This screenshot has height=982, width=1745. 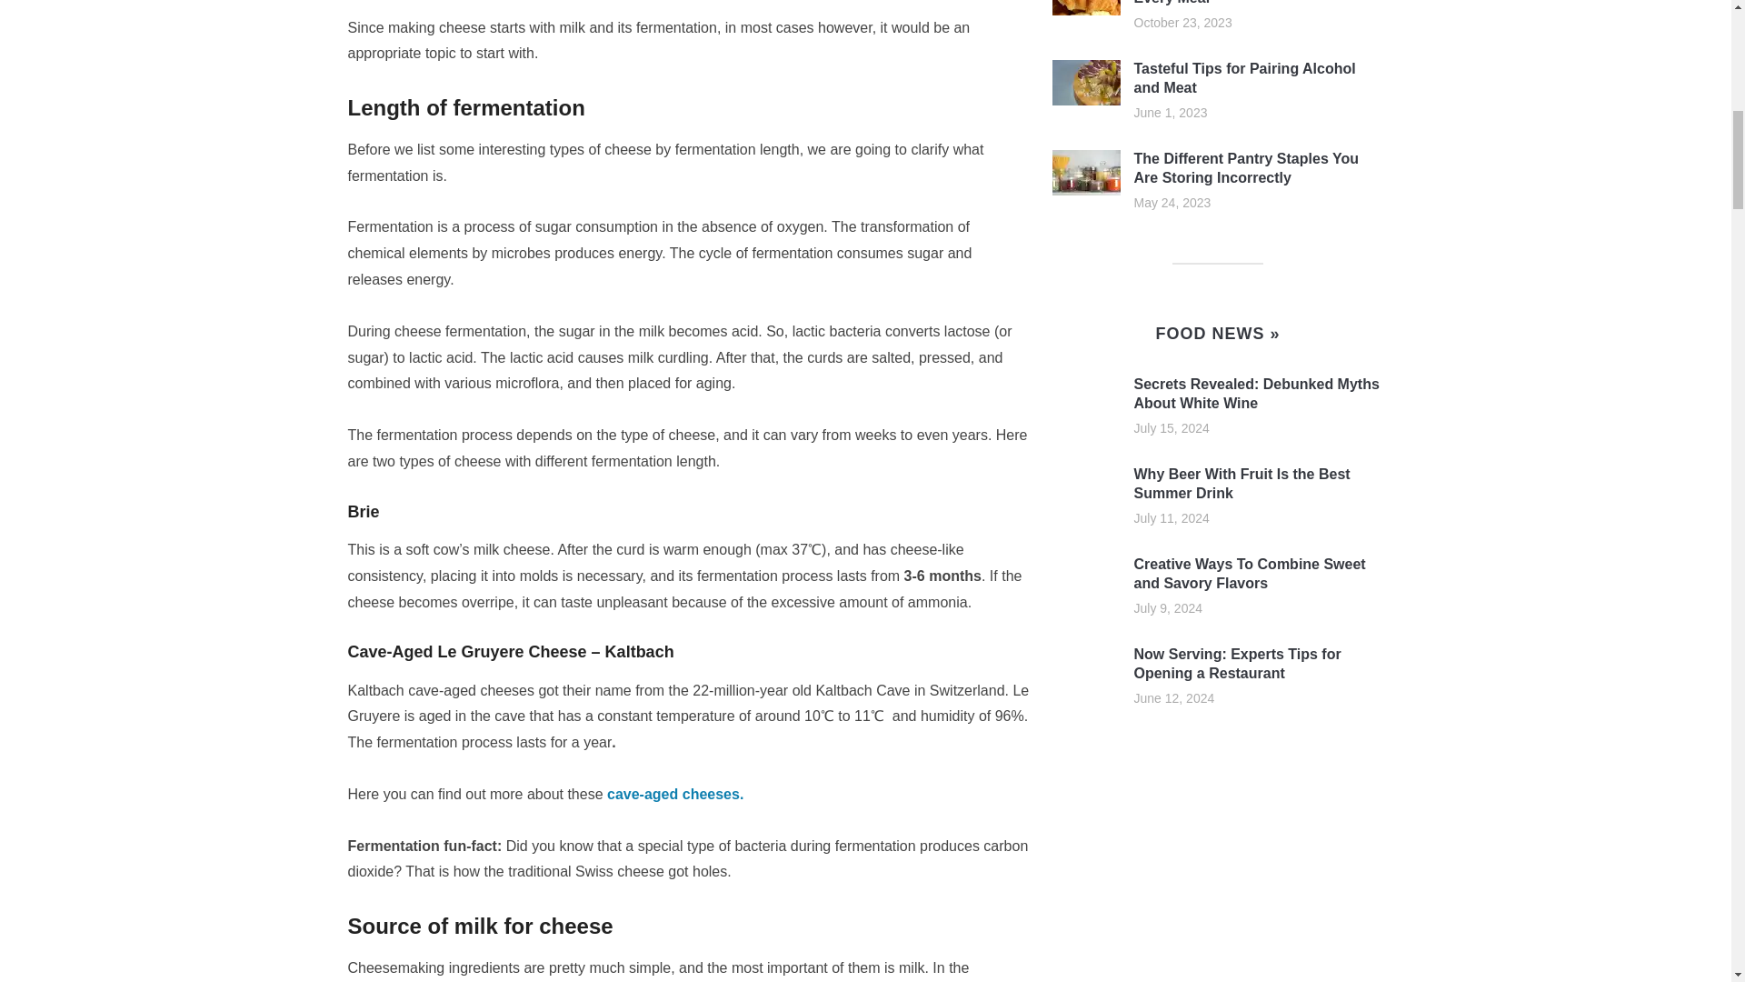 I want to click on cave-aged cheeses., so click(x=674, y=795).